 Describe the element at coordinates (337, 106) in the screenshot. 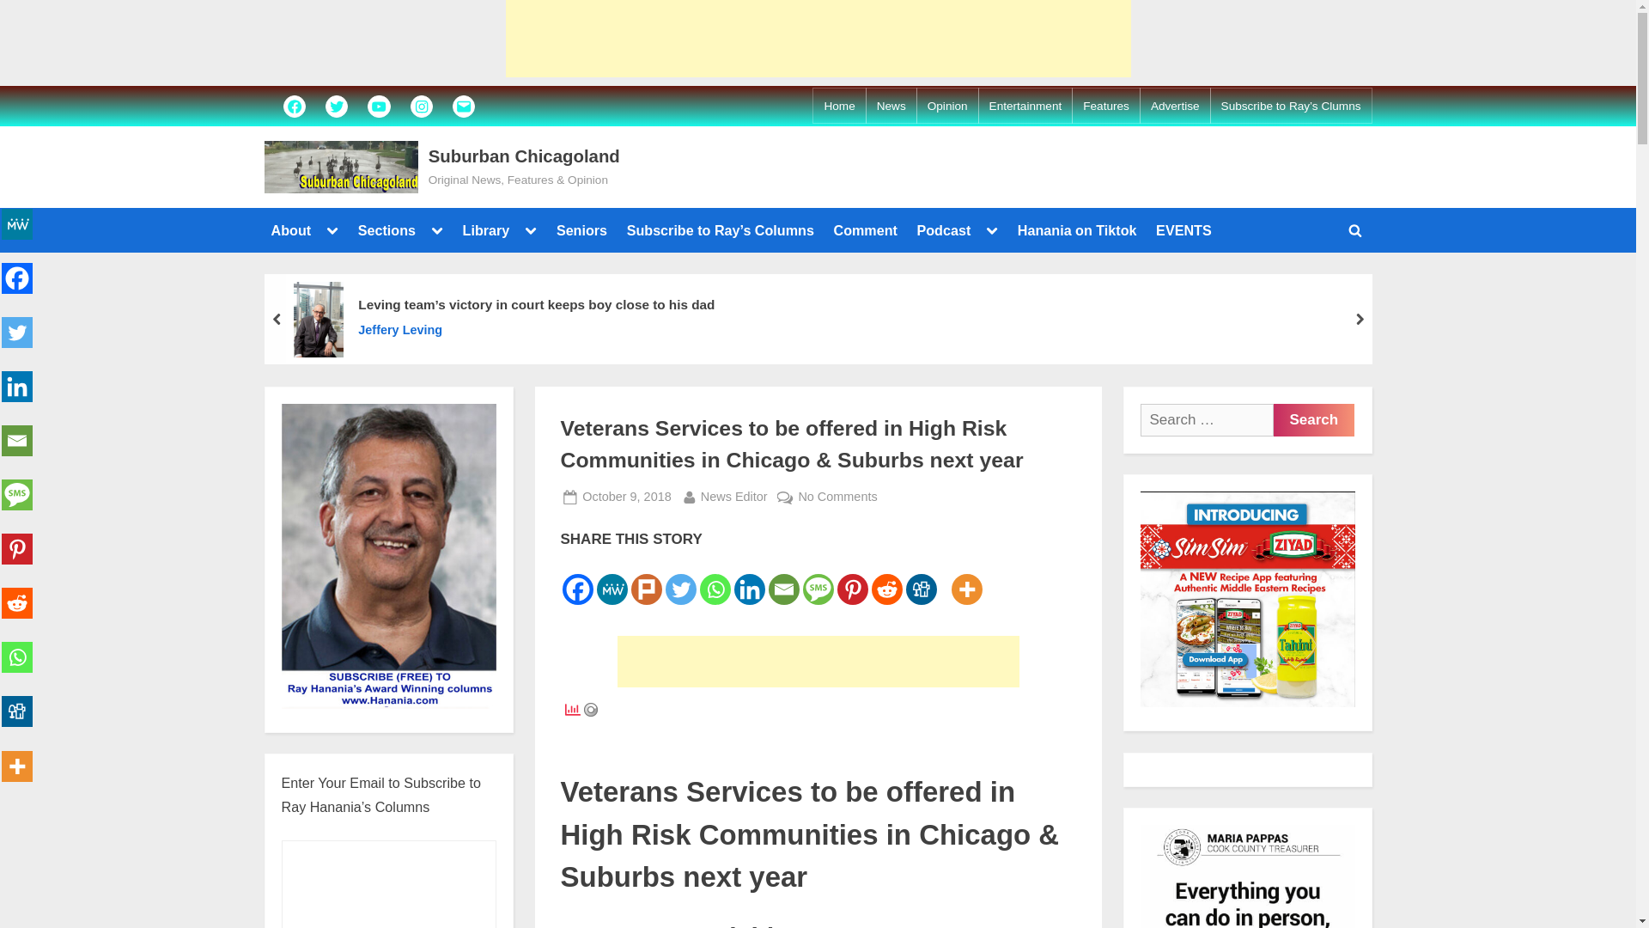

I see `Twitter` at that location.